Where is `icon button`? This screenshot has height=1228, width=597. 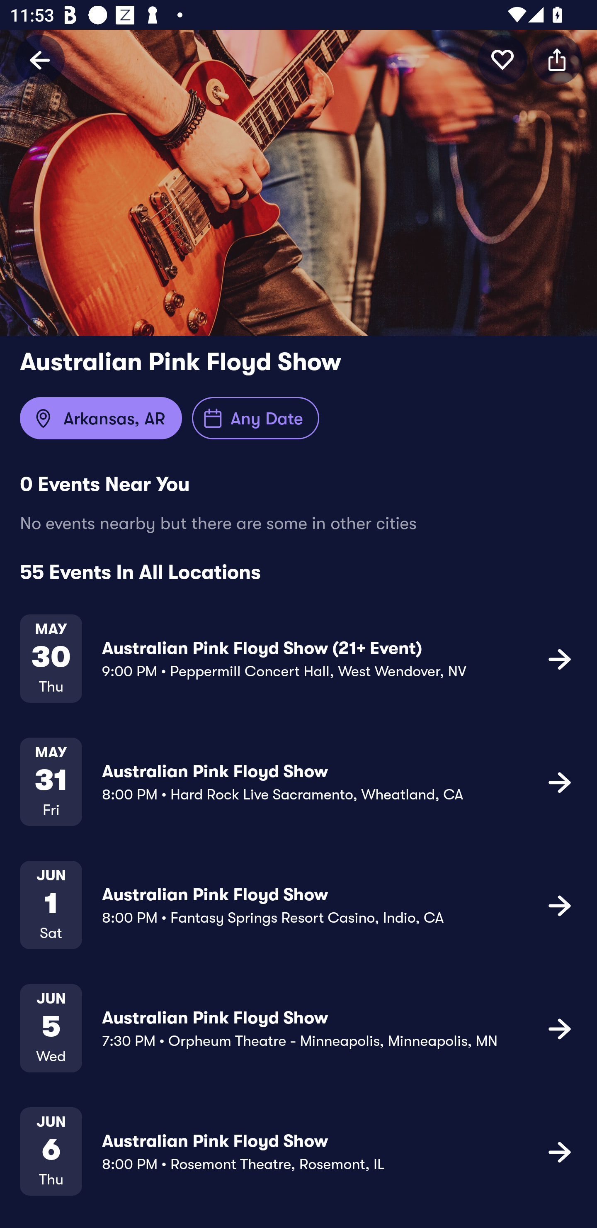 icon button is located at coordinates (560, 1028).